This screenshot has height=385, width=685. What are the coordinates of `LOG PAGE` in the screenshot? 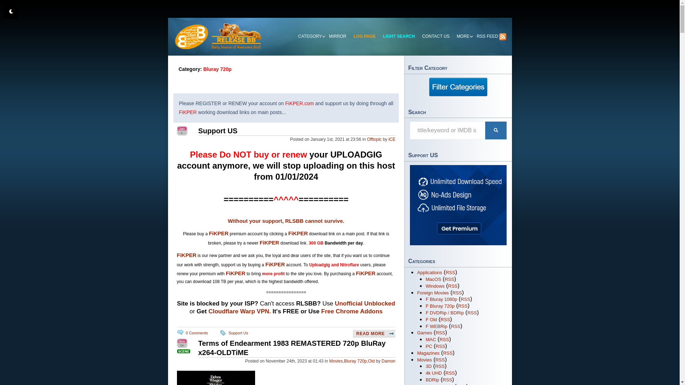 It's located at (365, 37).